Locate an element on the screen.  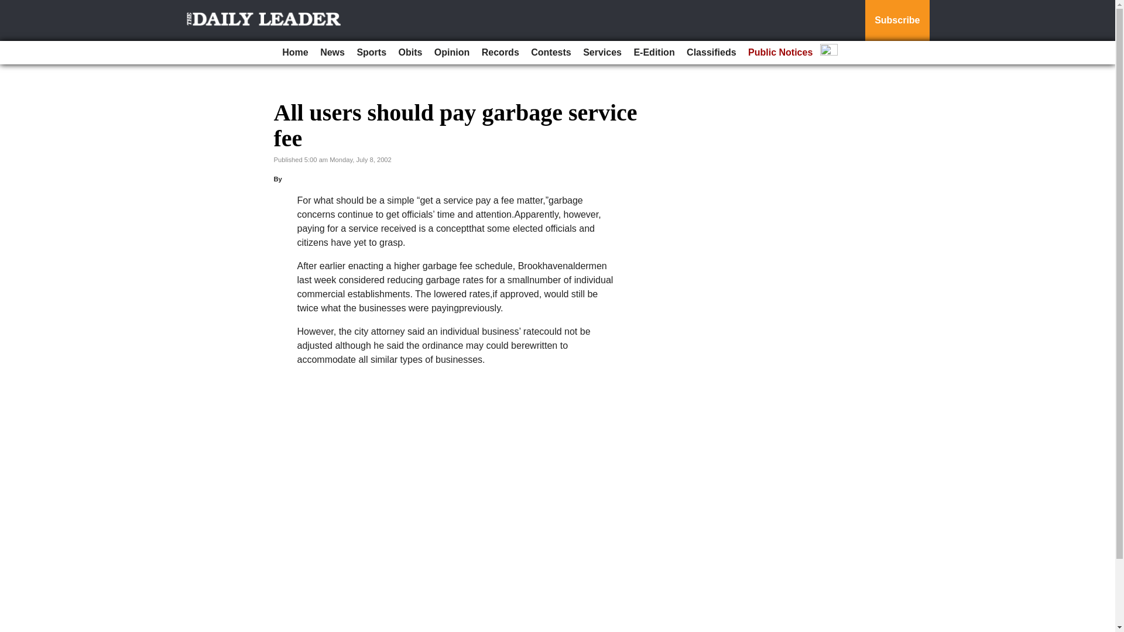
Contests is located at coordinates (550, 53).